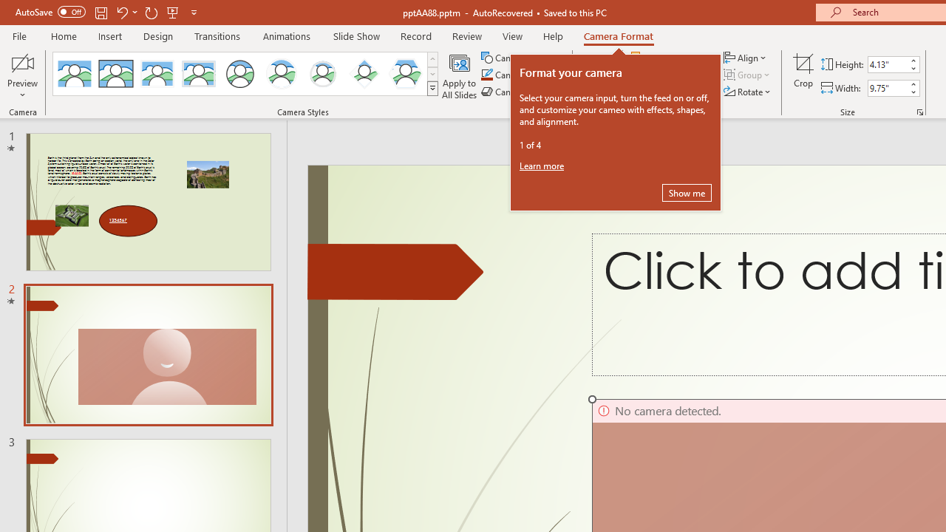 The height and width of the screenshot is (532, 946). What do you see at coordinates (74, 74) in the screenshot?
I see `No Style` at bounding box center [74, 74].